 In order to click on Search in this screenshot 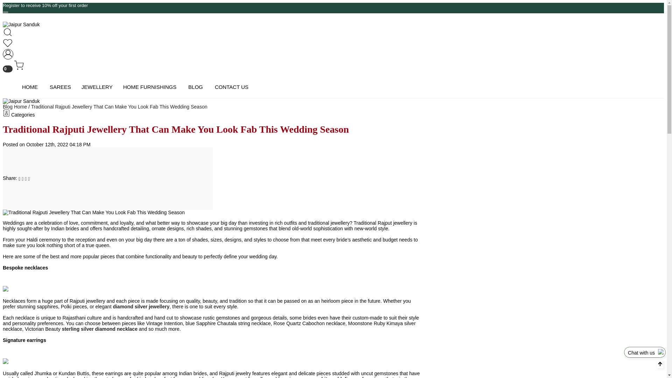, I will do `click(21, 33)`.